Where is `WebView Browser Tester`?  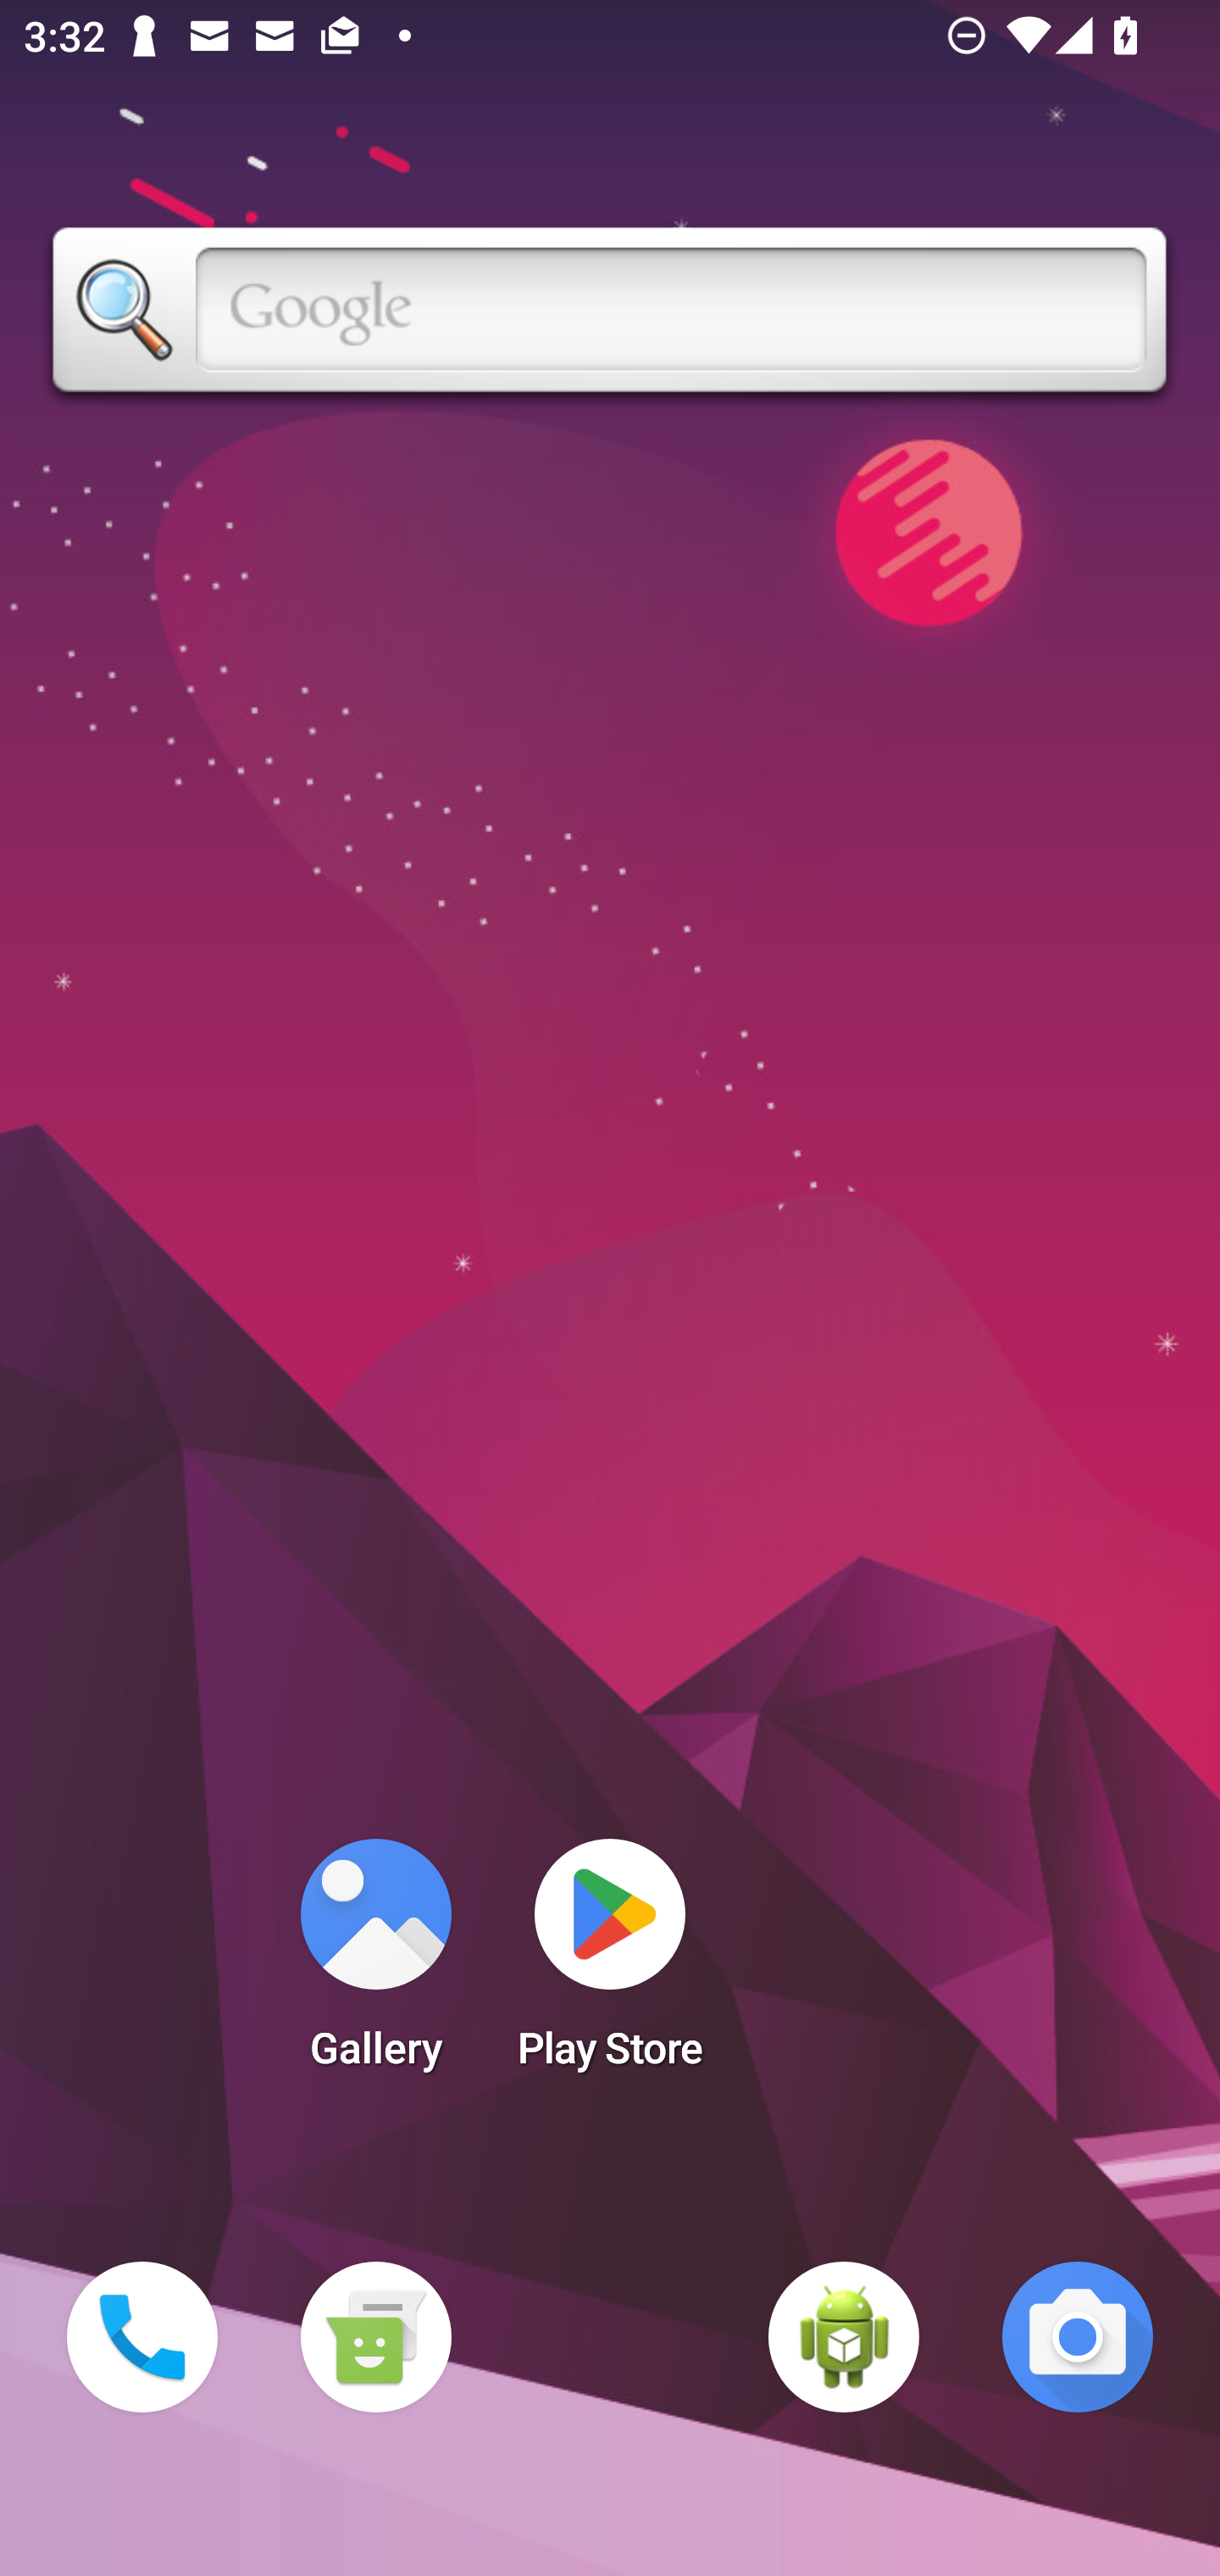
WebView Browser Tester is located at coordinates (844, 2337).